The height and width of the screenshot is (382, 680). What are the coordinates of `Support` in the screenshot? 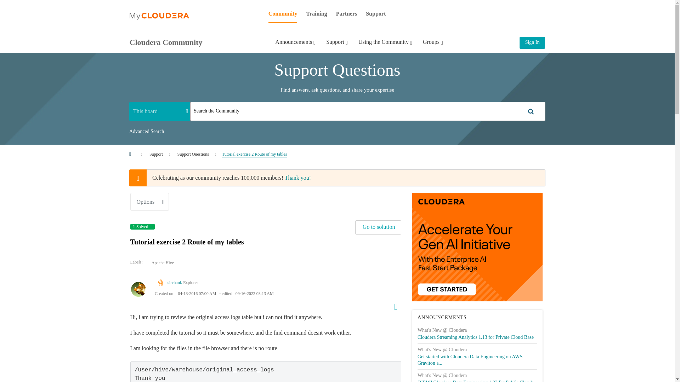 It's located at (337, 47).